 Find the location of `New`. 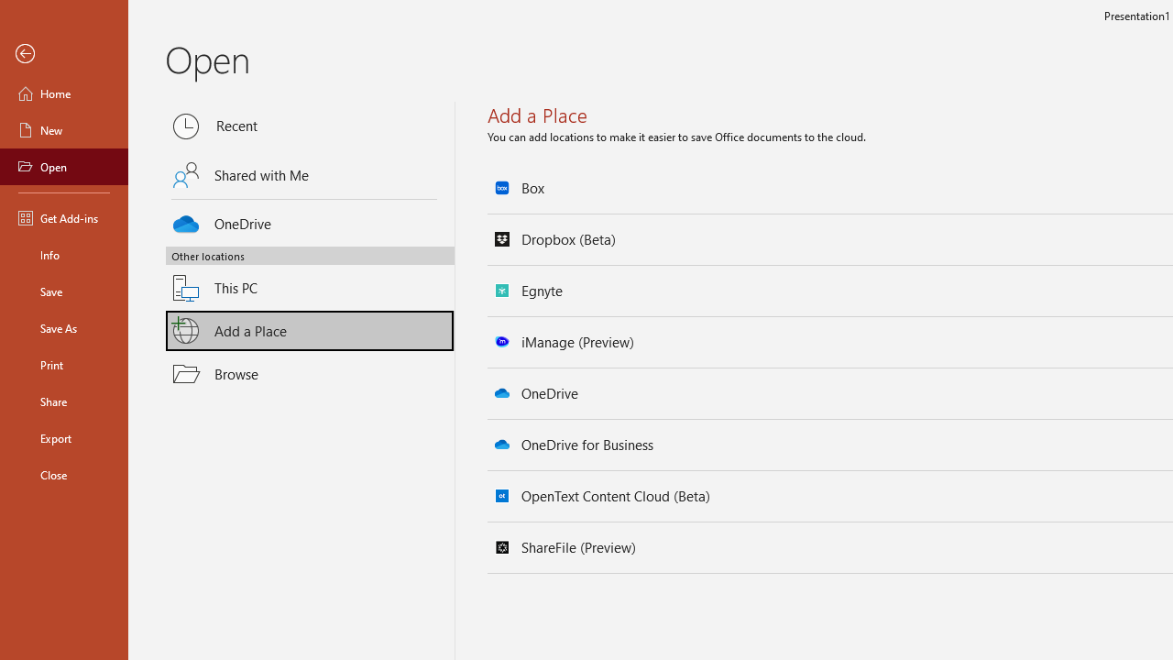

New is located at coordinates (64, 130).